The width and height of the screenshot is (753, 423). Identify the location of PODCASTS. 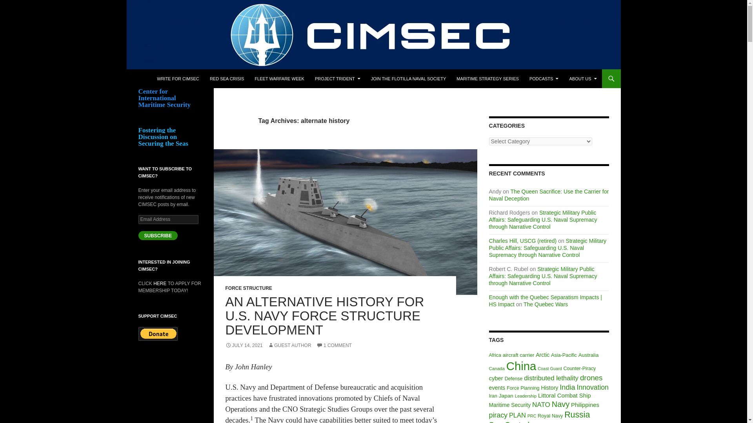
(544, 78).